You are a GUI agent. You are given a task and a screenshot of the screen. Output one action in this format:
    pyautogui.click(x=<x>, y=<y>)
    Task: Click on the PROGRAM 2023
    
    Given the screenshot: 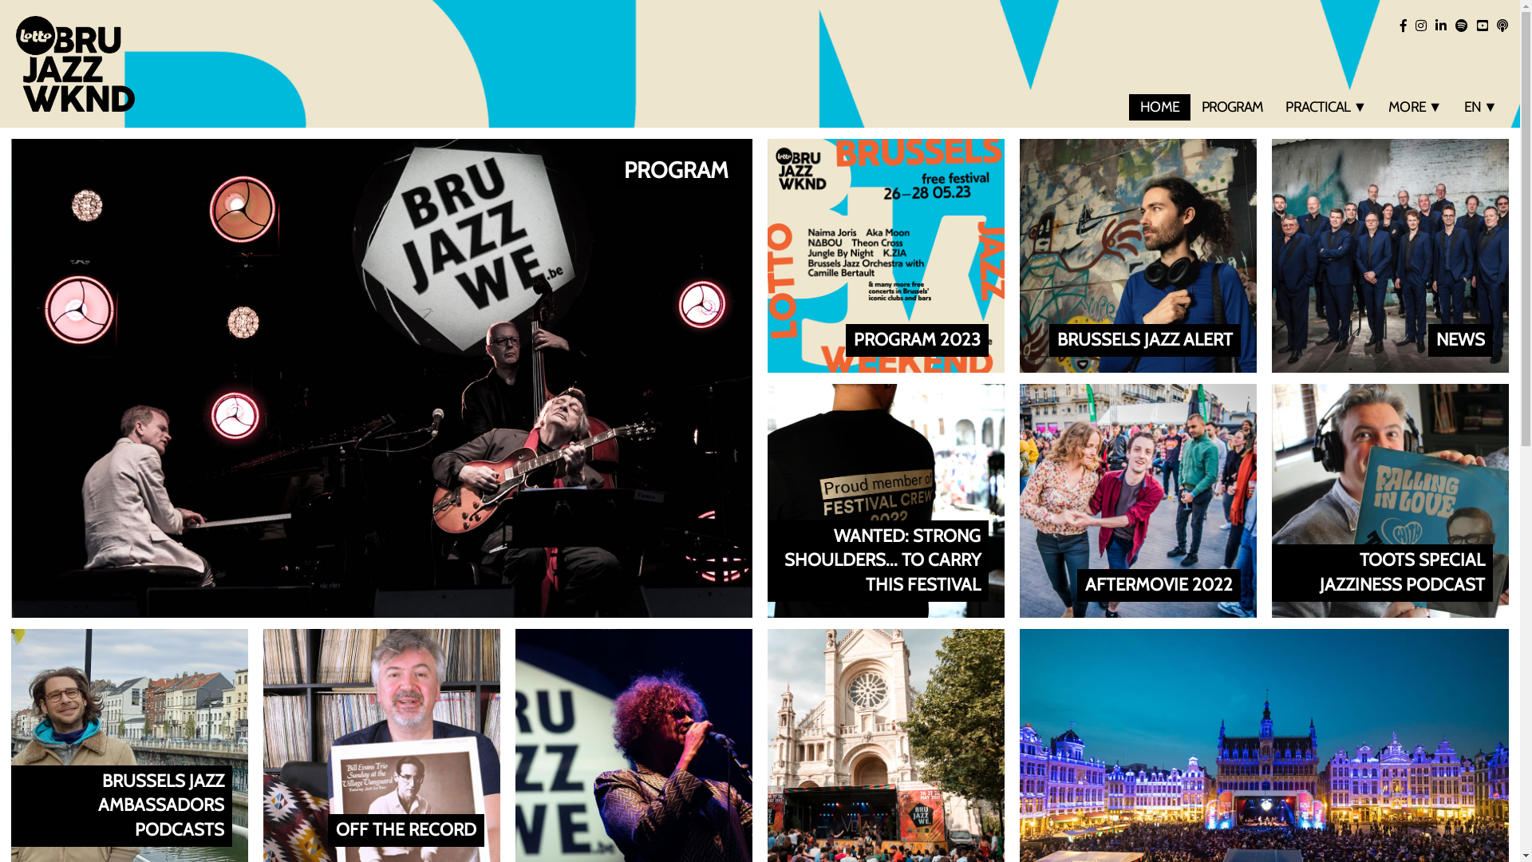 What is the action you would take?
    pyautogui.click(x=886, y=255)
    